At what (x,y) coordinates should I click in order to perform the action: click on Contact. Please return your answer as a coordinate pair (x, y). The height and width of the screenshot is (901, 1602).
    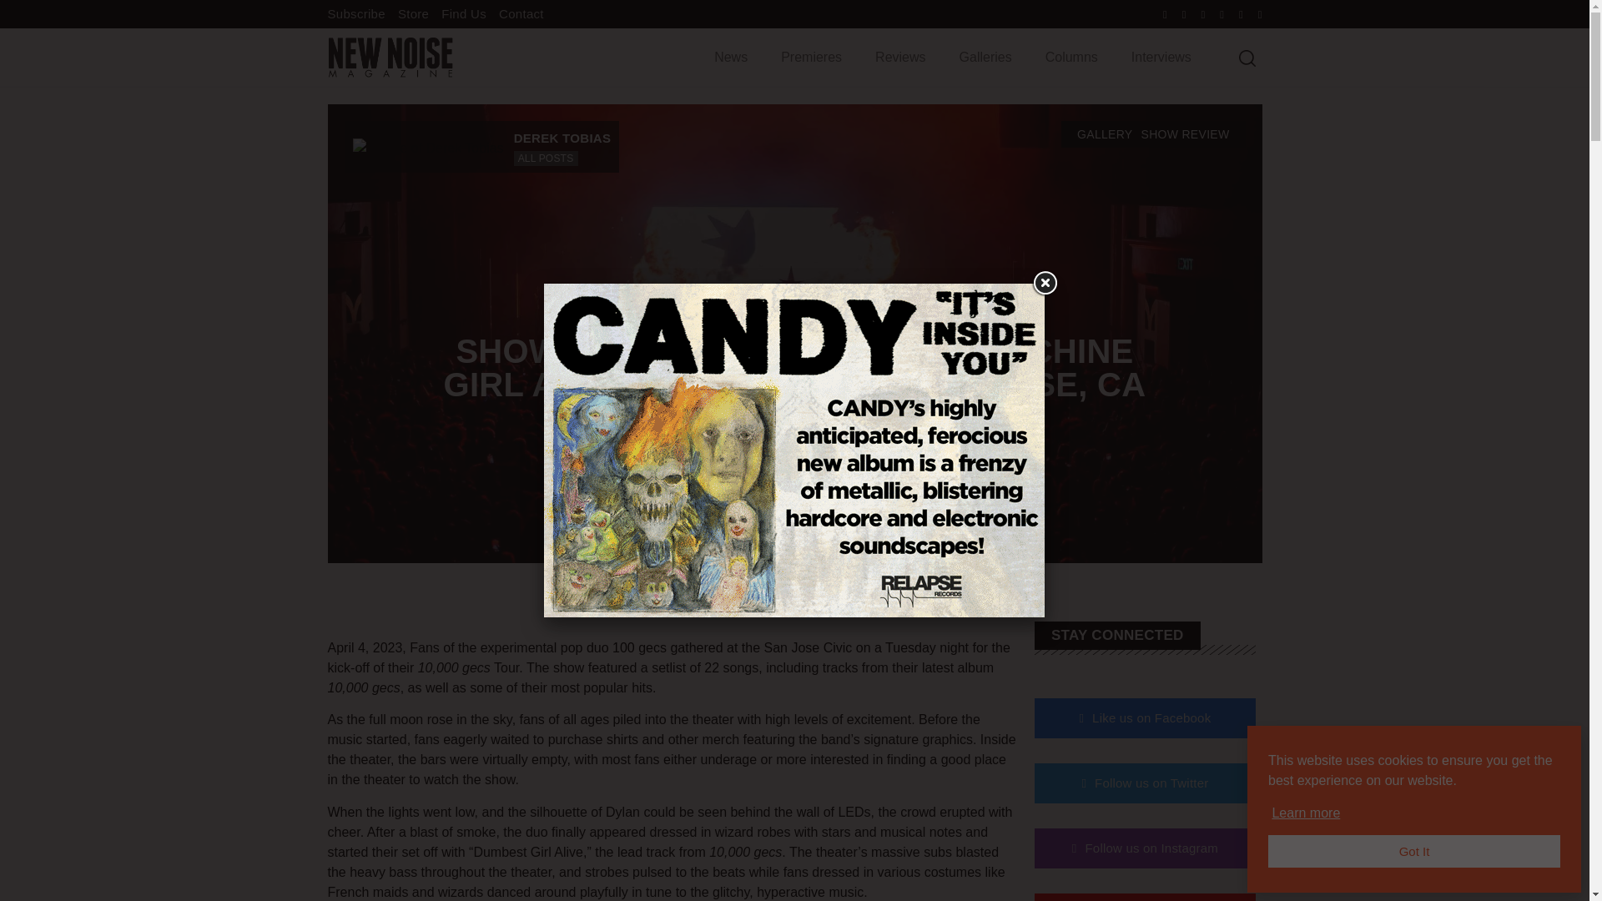
    Looking at the image, I should click on (521, 13).